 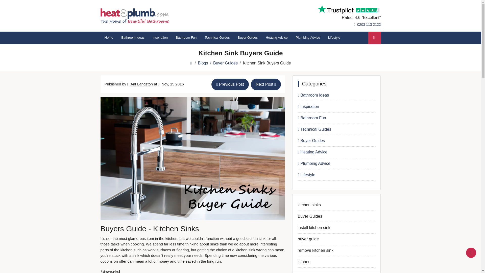 I want to click on Inspiration, so click(x=160, y=38).